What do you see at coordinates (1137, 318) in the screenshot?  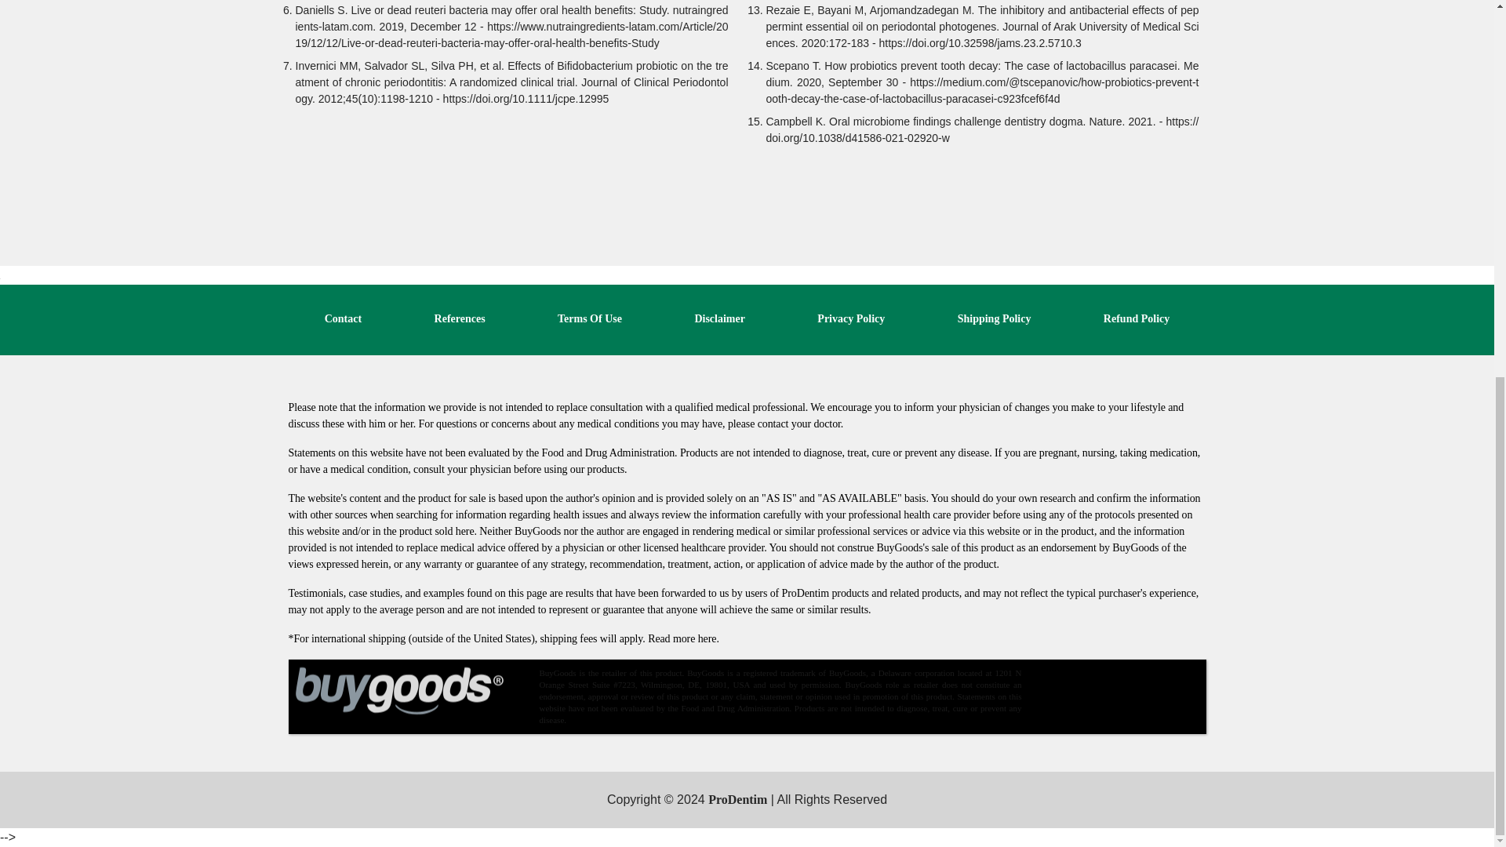 I see `Refund Policy` at bounding box center [1137, 318].